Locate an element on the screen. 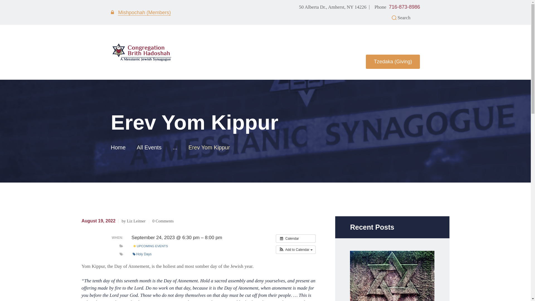  View all events is located at coordinates (296, 239).